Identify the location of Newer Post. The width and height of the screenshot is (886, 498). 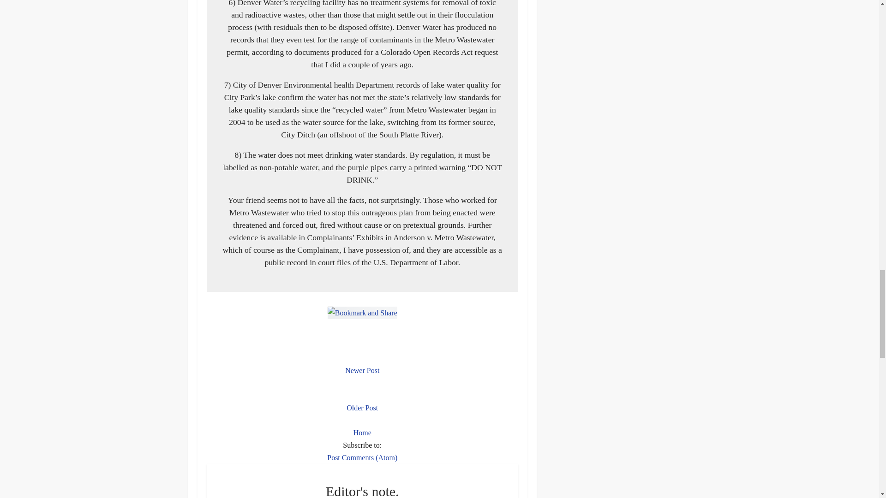
(362, 370).